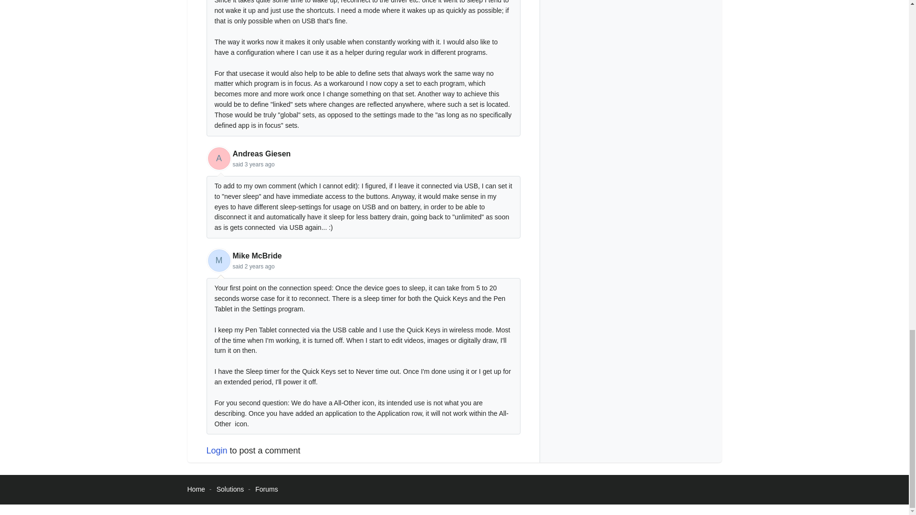 The width and height of the screenshot is (916, 515). What do you see at coordinates (230, 489) in the screenshot?
I see `Solutions` at bounding box center [230, 489].